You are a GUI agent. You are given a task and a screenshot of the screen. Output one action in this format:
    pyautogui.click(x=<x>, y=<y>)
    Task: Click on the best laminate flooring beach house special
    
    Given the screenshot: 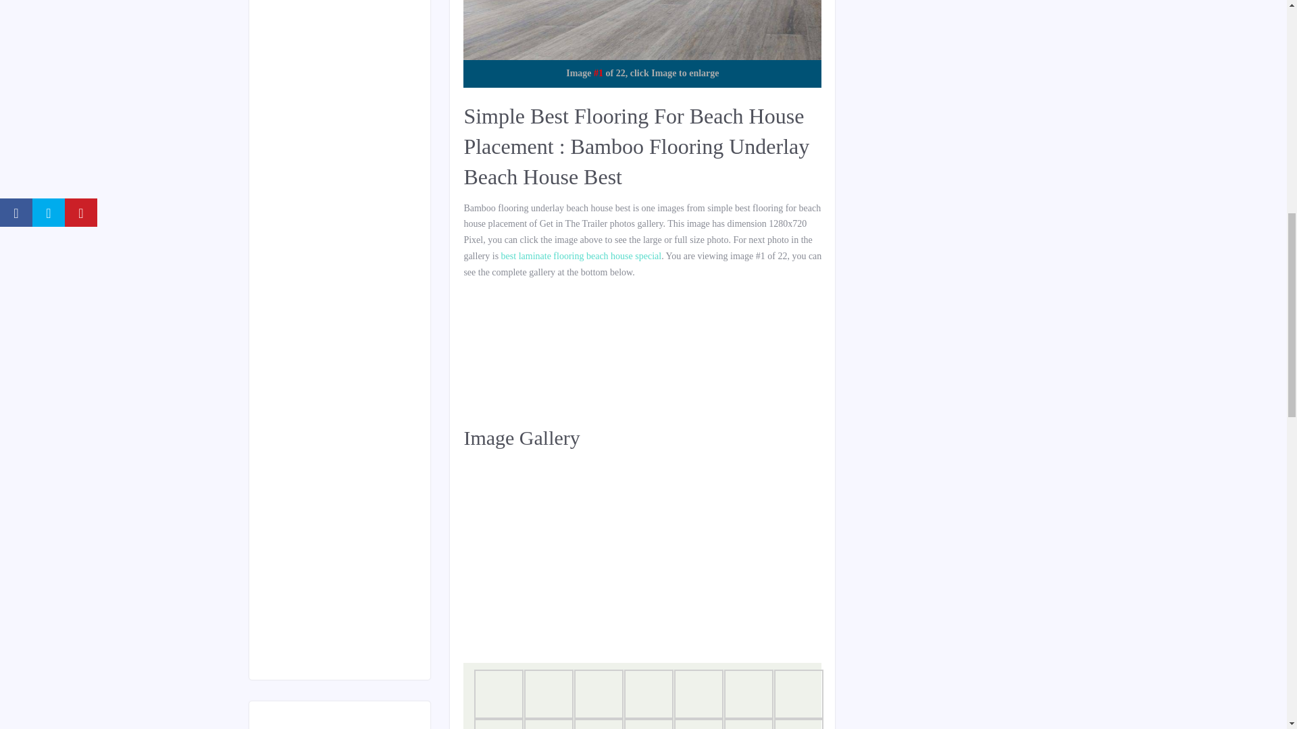 What is the action you would take?
    pyautogui.click(x=581, y=255)
    